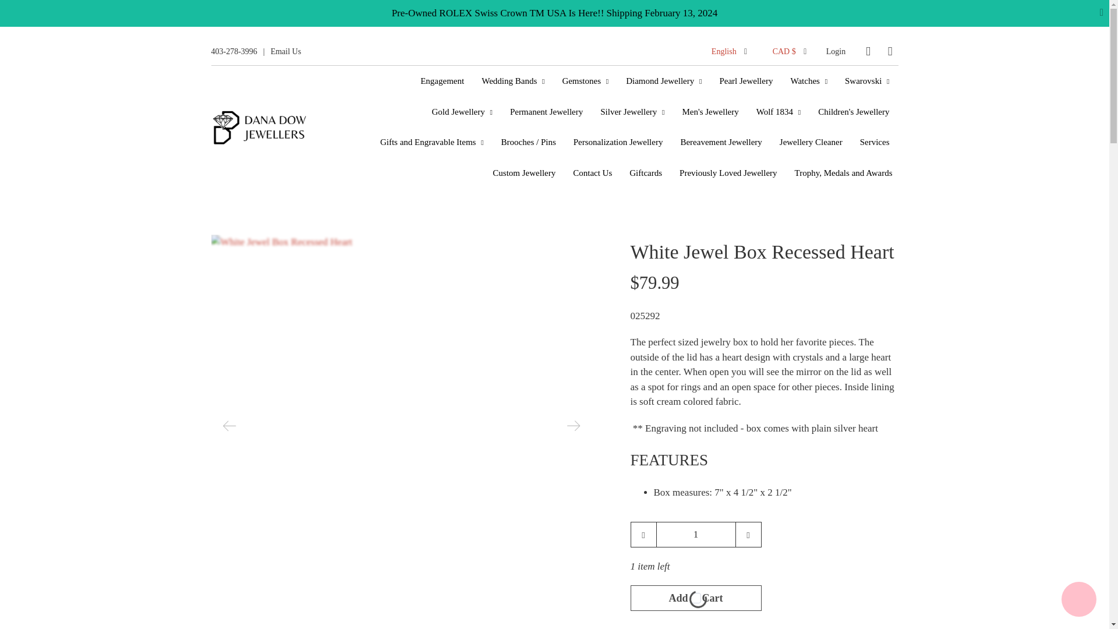  I want to click on BDT, so click(794, 338).